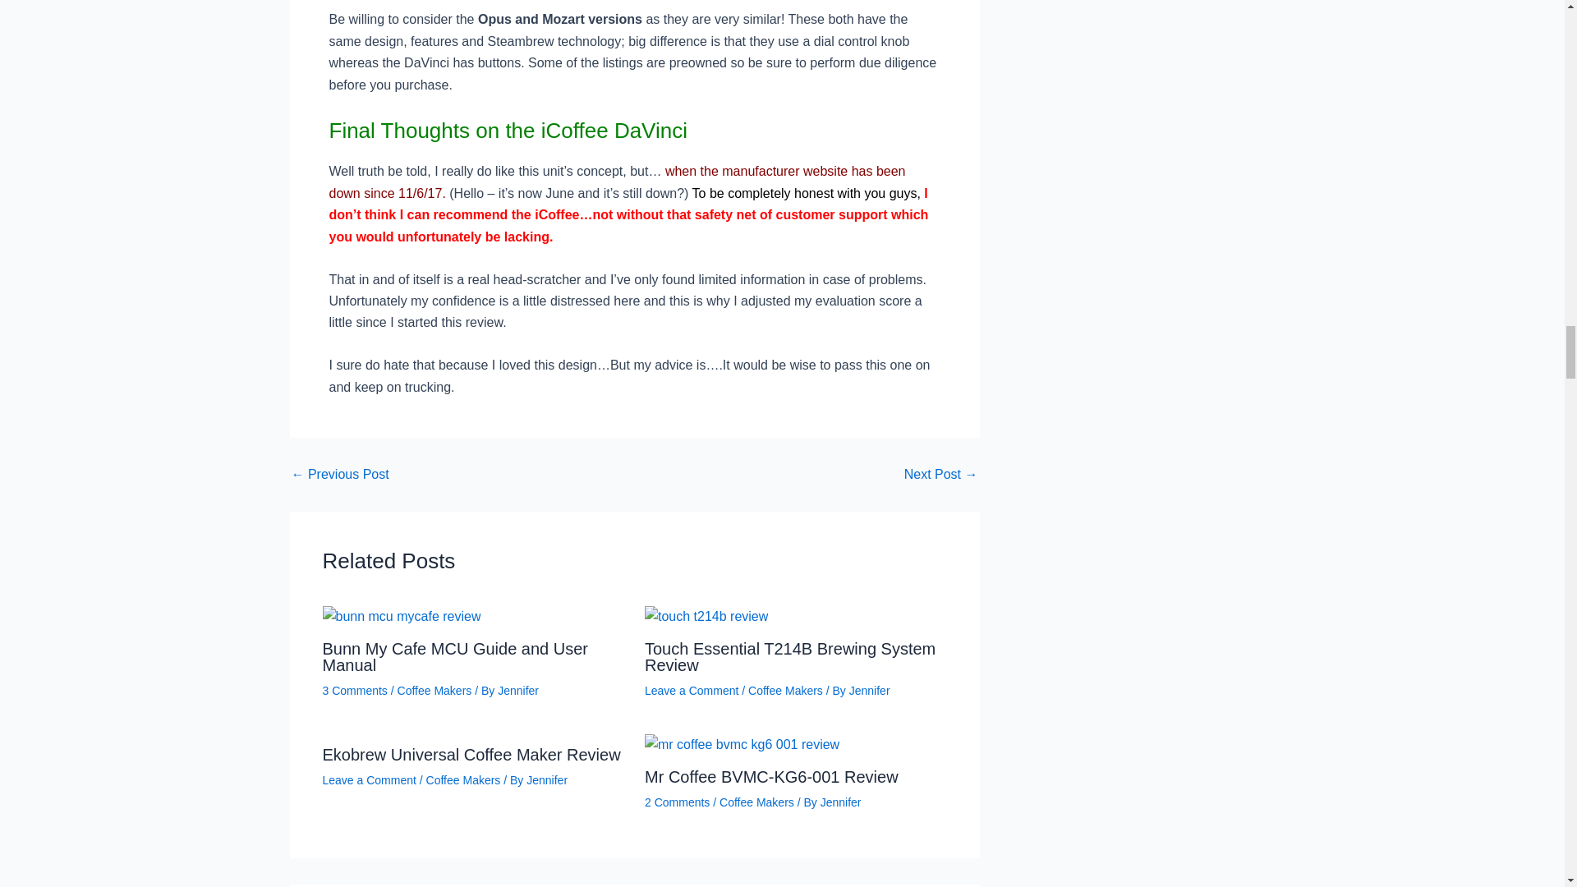 This screenshot has width=1577, height=887. I want to click on View all posts by Jennifer, so click(840, 802).